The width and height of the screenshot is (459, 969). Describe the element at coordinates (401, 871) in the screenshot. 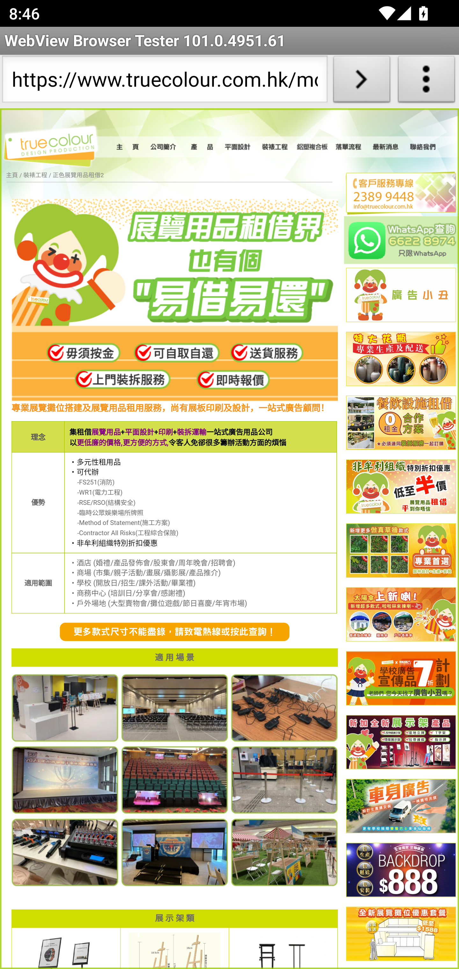

I see `banner-brodrop` at that location.